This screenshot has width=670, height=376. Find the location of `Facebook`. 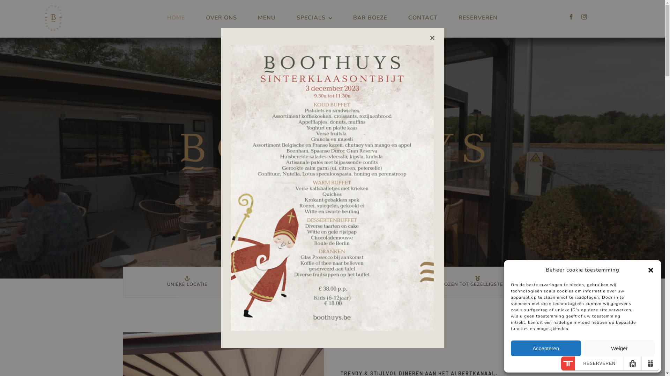

Facebook is located at coordinates (572, 17).